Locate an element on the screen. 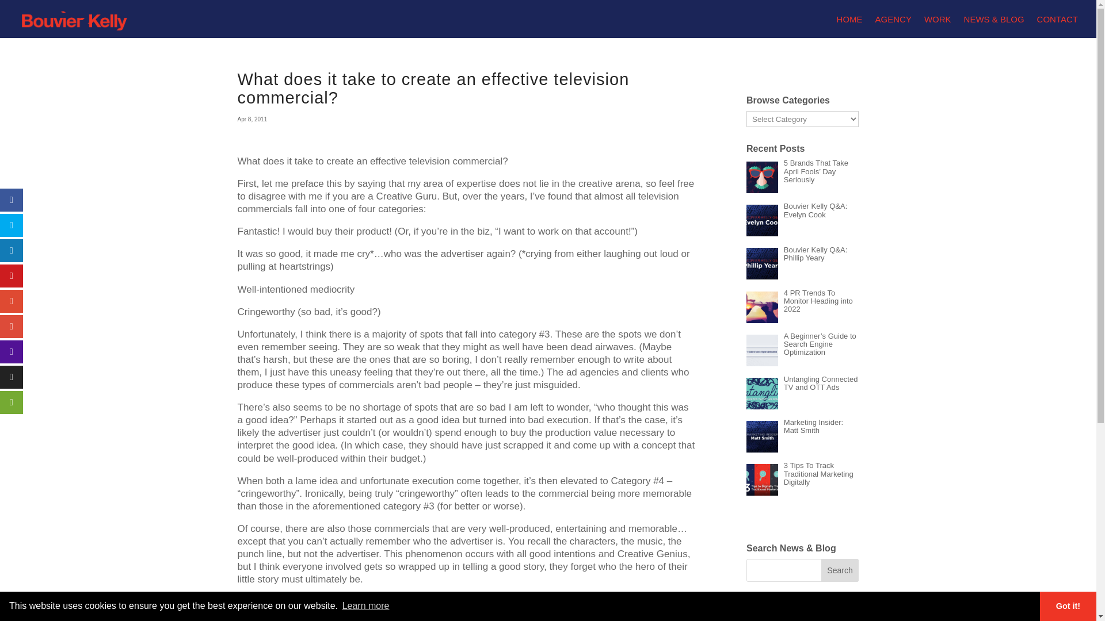 The image size is (1105, 621). WORK is located at coordinates (938, 25).